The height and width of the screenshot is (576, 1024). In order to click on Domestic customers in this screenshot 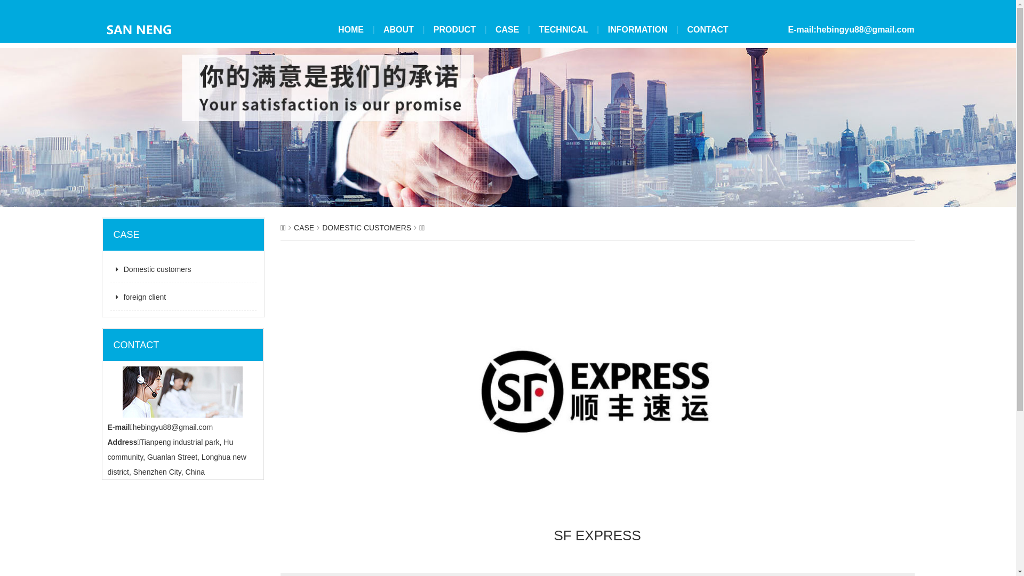, I will do `click(183, 270)`.